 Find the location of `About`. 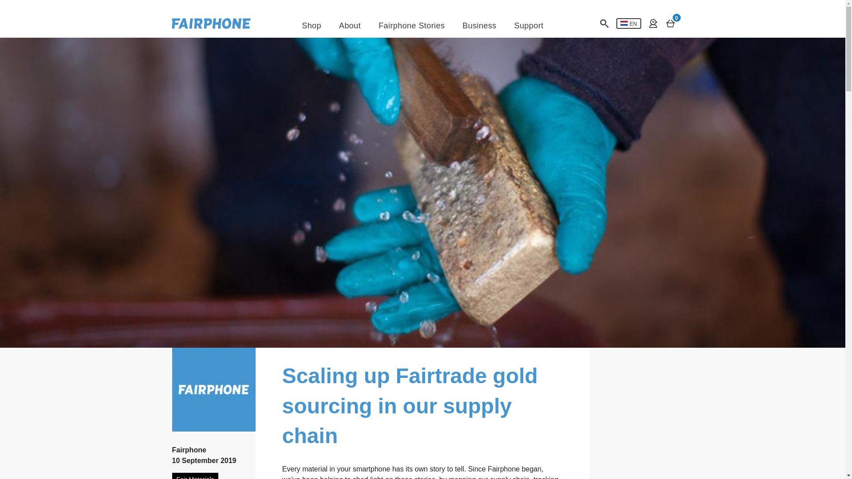

About is located at coordinates (350, 26).